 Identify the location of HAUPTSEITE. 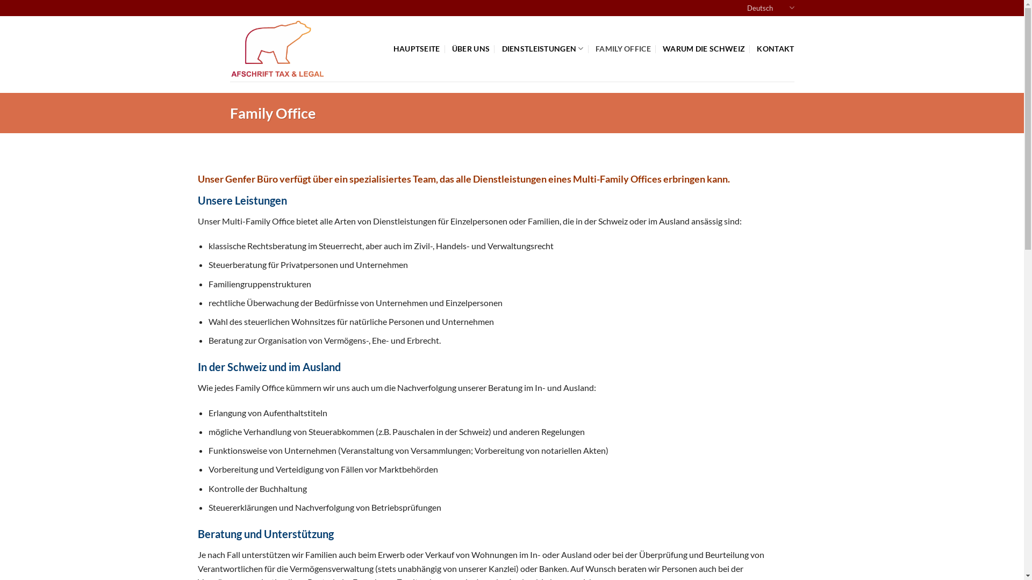
(417, 48).